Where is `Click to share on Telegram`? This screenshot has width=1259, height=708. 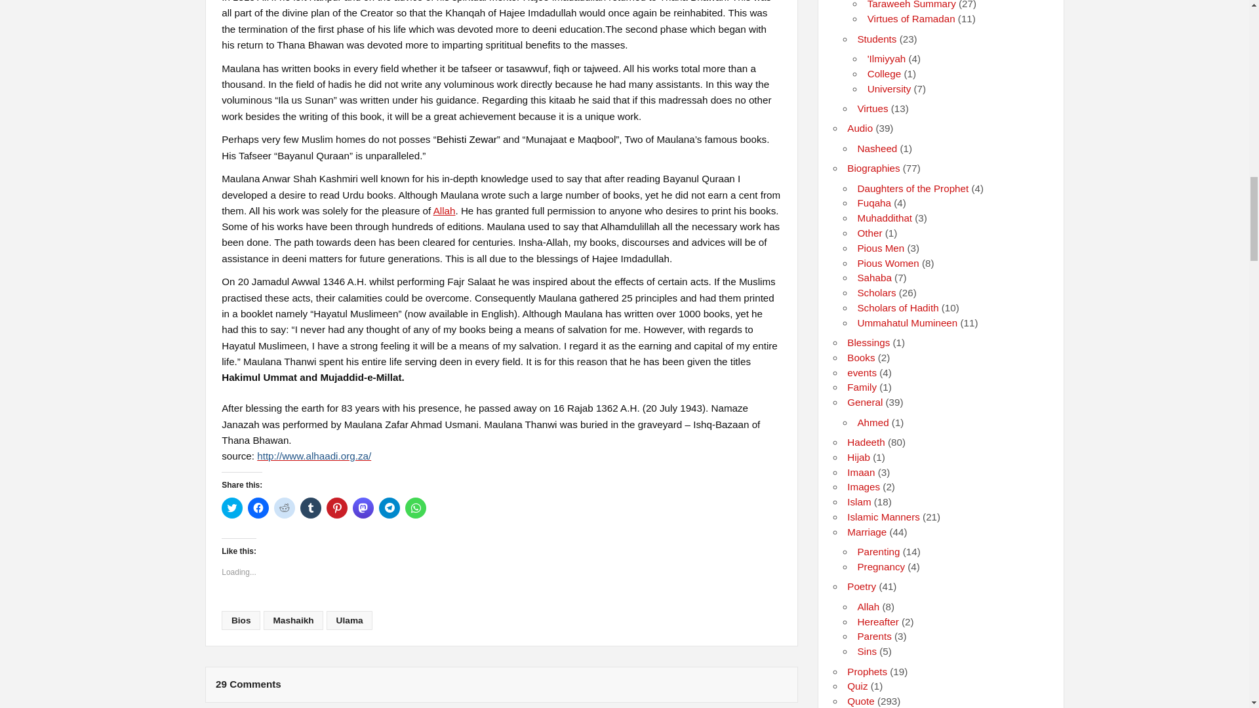 Click to share on Telegram is located at coordinates (390, 507).